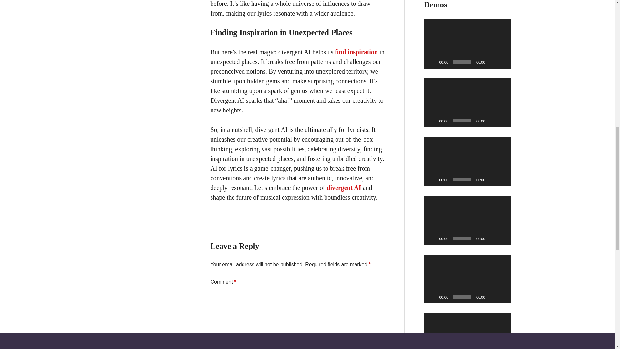  What do you see at coordinates (492, 121) in the screenshot?
I see `Mute` at bounding box center [492, 121].